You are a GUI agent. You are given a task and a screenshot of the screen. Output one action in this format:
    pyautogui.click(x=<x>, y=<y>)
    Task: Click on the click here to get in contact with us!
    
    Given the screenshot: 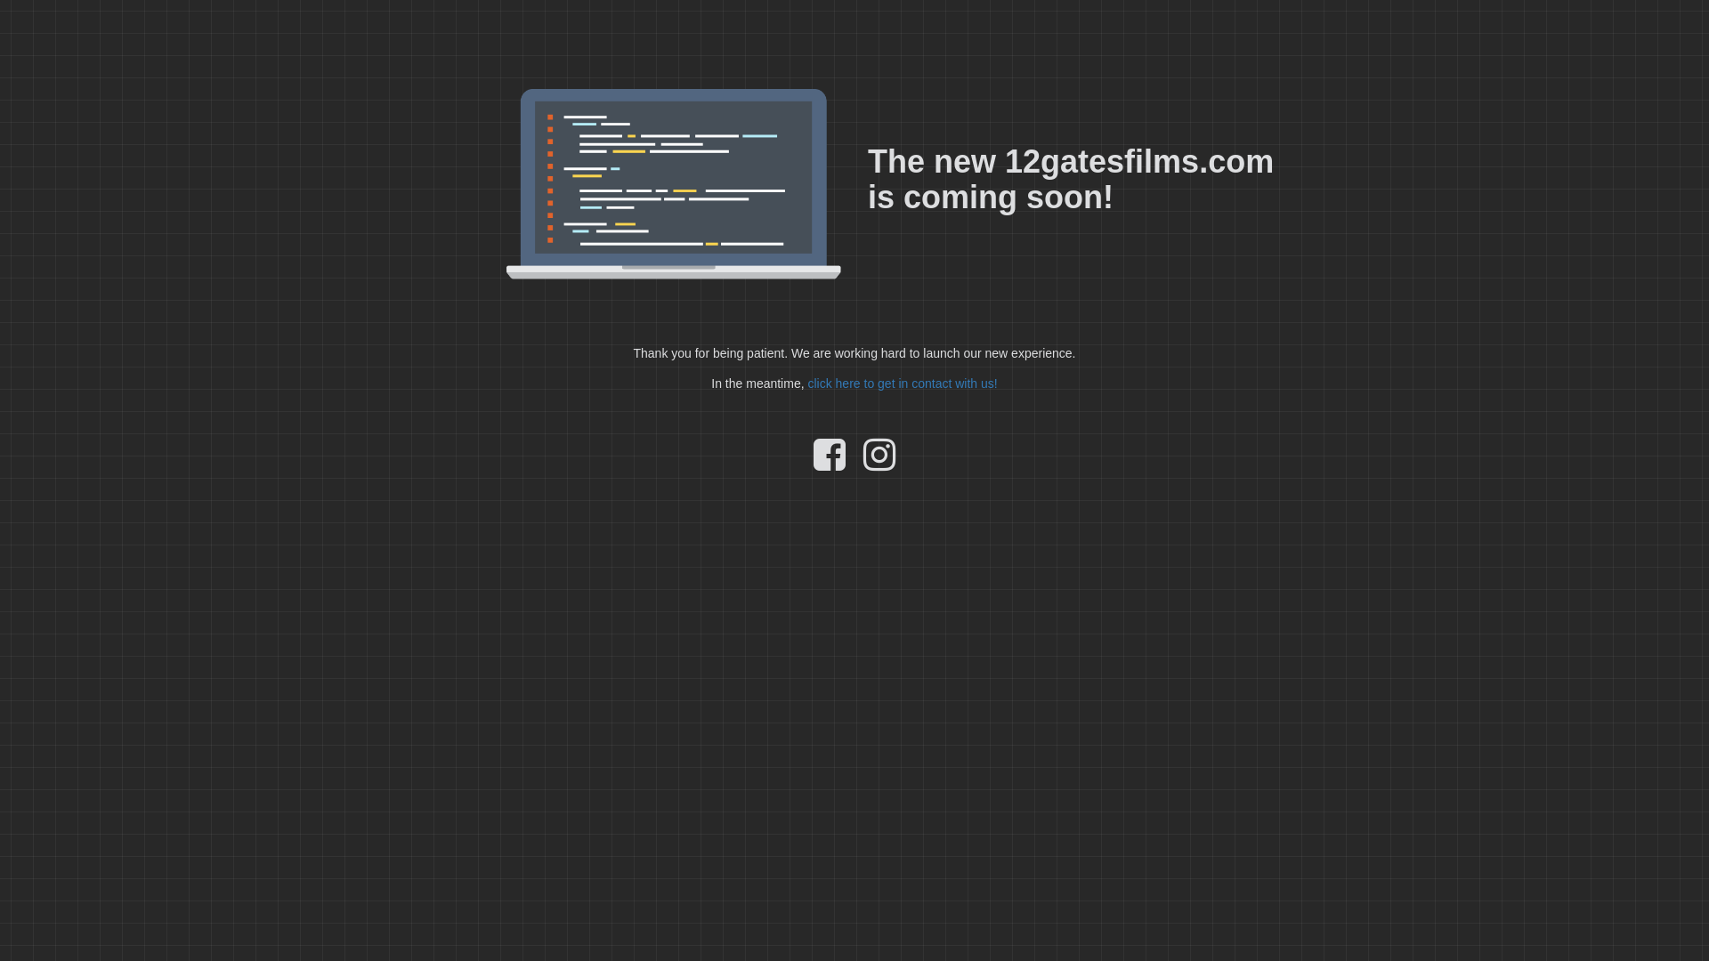 What is the action you would take?
    pyautogui.click(x=903, y=384)
    